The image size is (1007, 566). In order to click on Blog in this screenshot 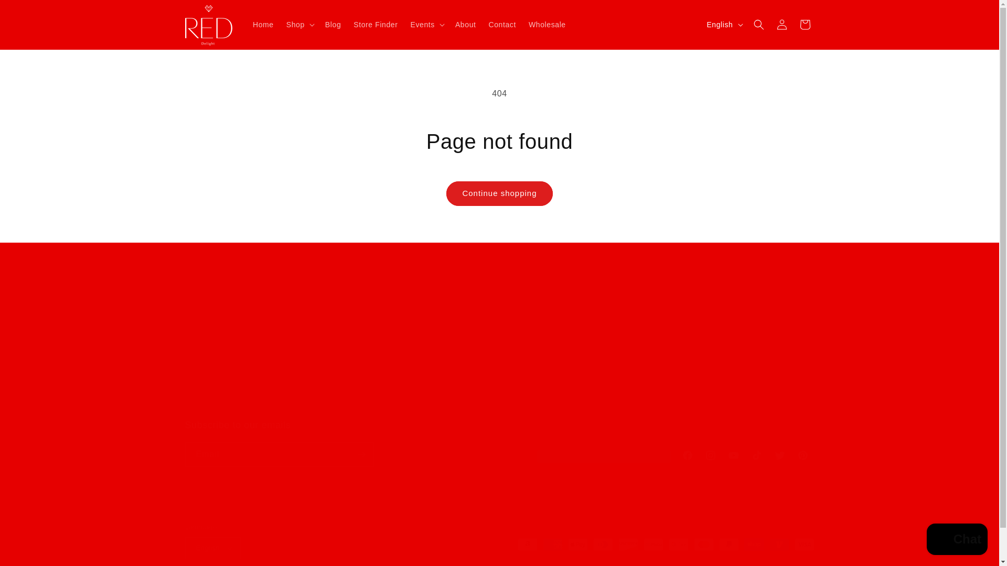, I will do `click(333, 24)`.